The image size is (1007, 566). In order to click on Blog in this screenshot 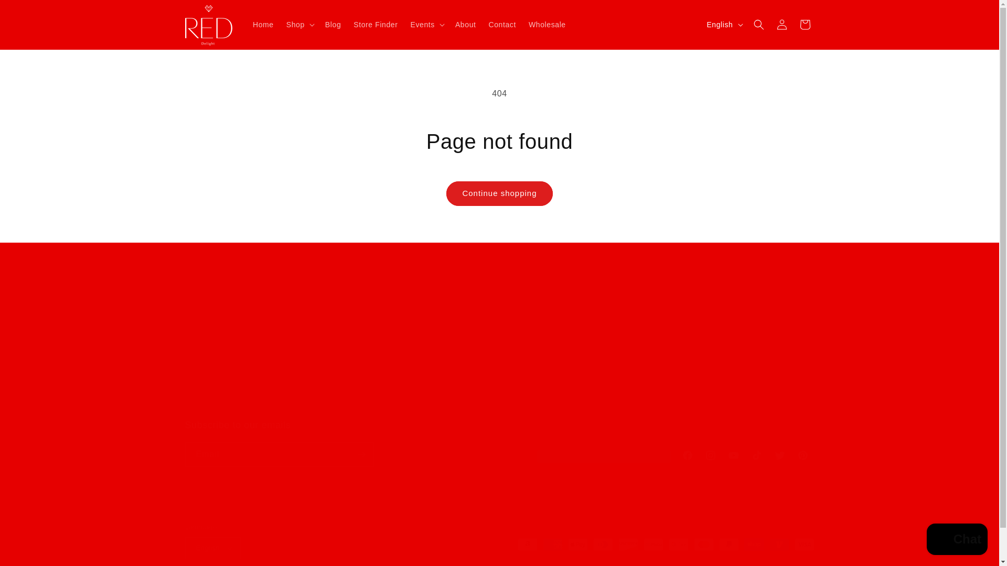, I will do `click(333, 24)`.